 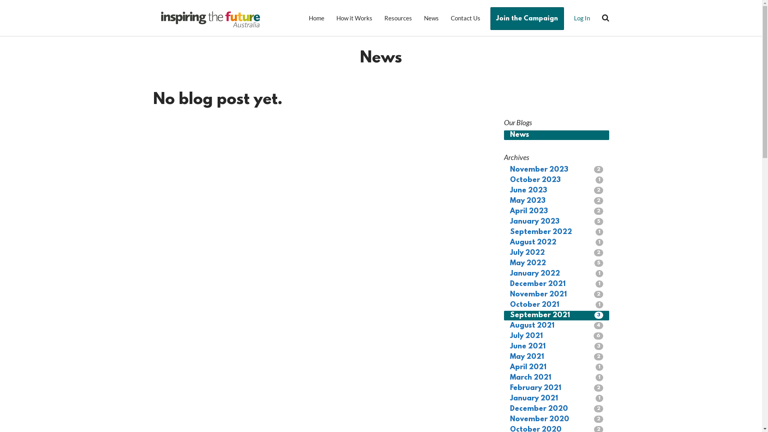 What do you see at coordinates (210, 19) in the screenshot?
I see `Inspiring The Future AUSTRALIA` at bounding box center [210, 19].